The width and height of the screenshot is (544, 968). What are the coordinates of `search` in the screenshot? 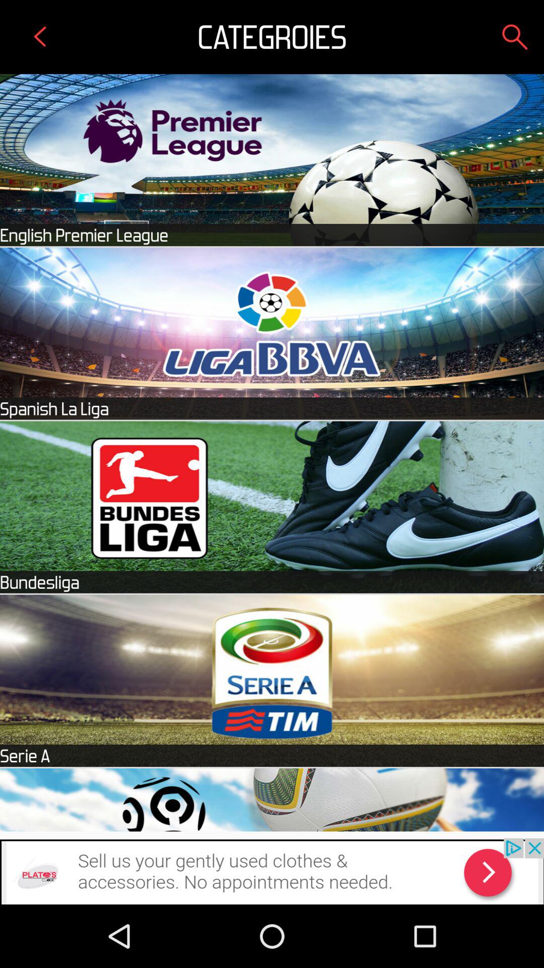 It's located at (515, 37).